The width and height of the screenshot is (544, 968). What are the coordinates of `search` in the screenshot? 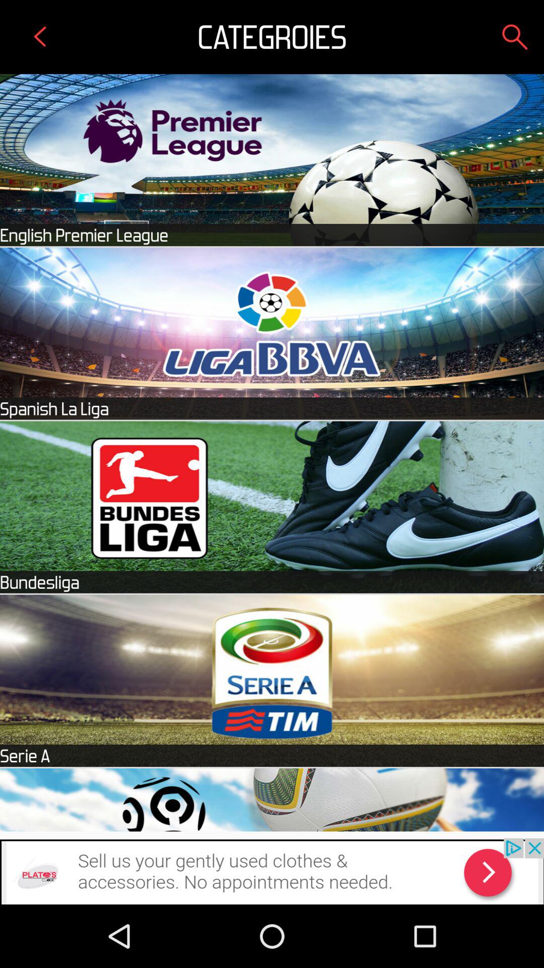 It's located at (515, 37).